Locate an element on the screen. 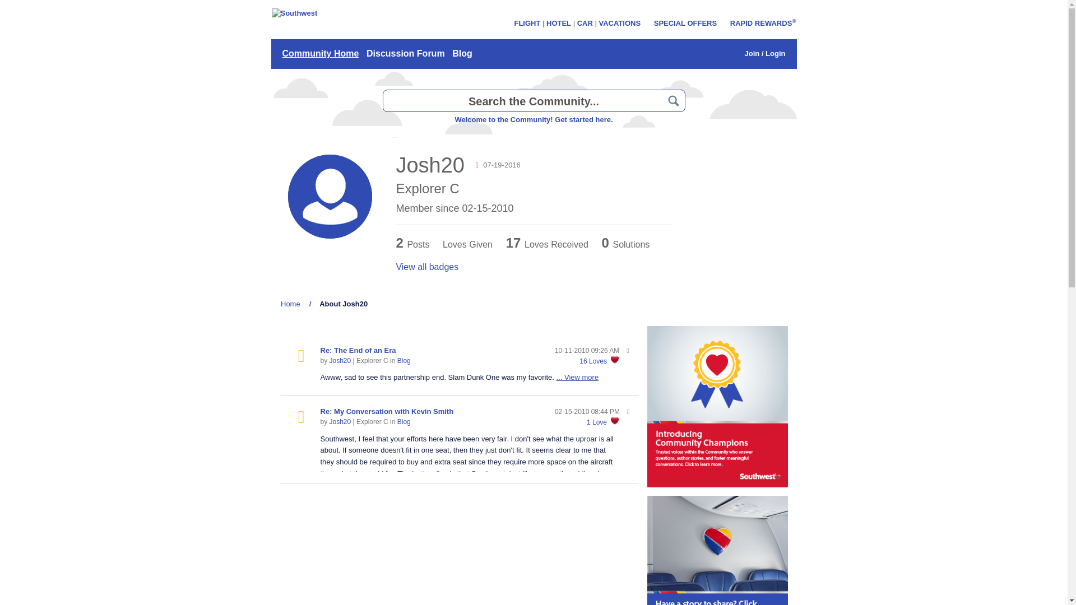 Image resolution: width=1076 pixels, height=605 pixels. VACATIONS is located at coordinates (619, 22).